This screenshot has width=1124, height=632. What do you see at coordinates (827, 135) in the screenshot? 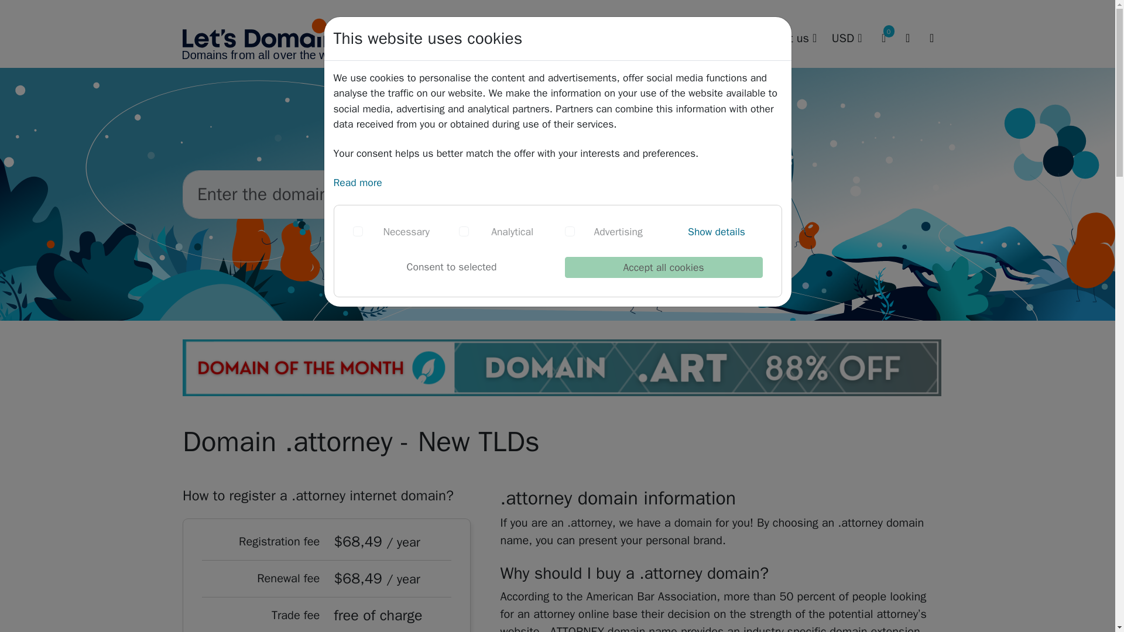
I see `Contact` at bounding box center [827, 135].